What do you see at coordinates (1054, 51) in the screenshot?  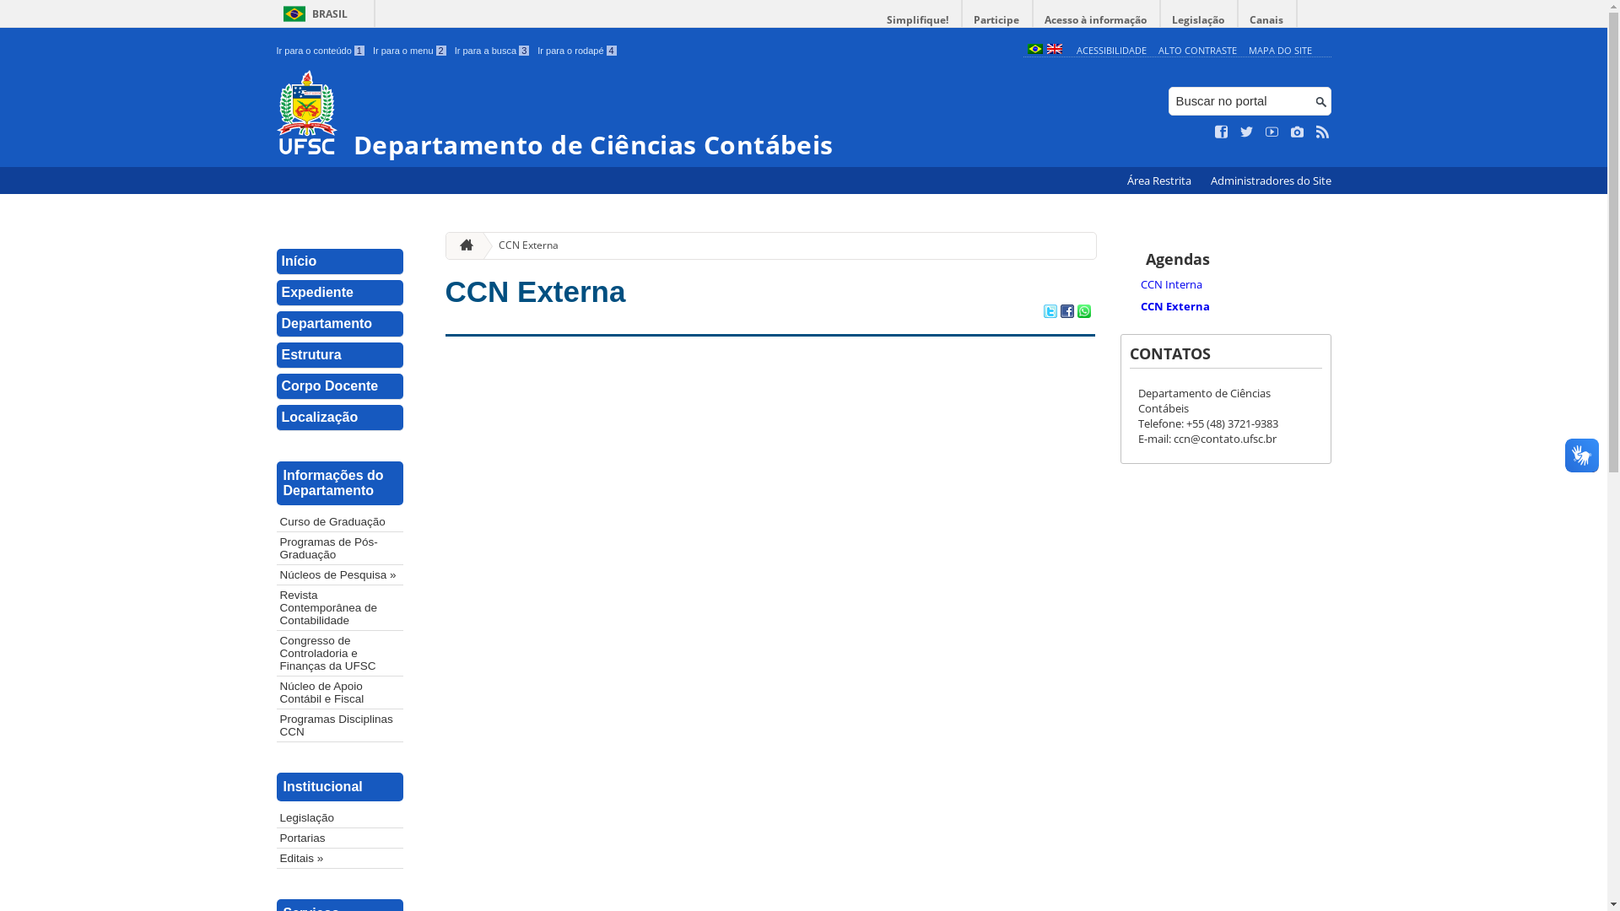 I see `English (en)` at bounding box center [1054, 51].